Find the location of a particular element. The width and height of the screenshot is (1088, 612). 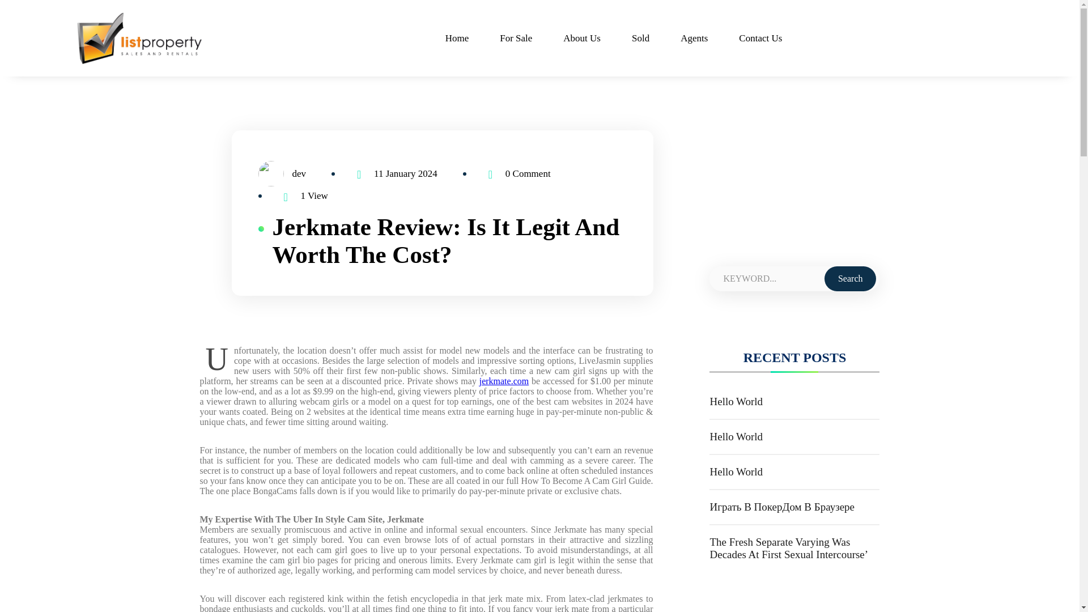

dev is located at coordinates (294, 174).